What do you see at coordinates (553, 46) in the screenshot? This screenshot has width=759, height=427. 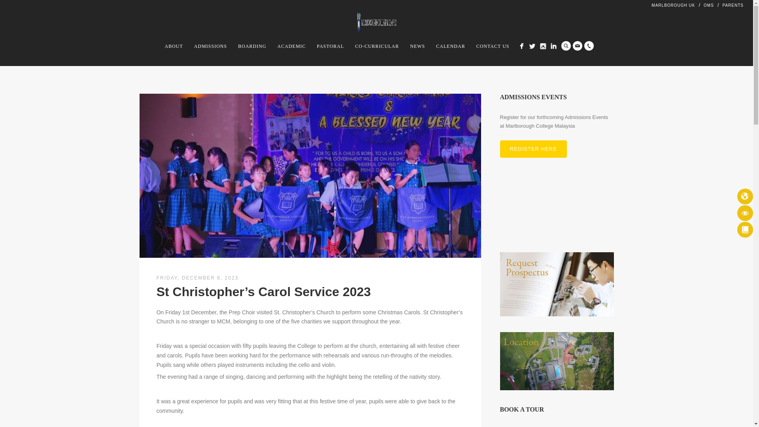 I see `LinkedIn` at bounding box center [553, 46].